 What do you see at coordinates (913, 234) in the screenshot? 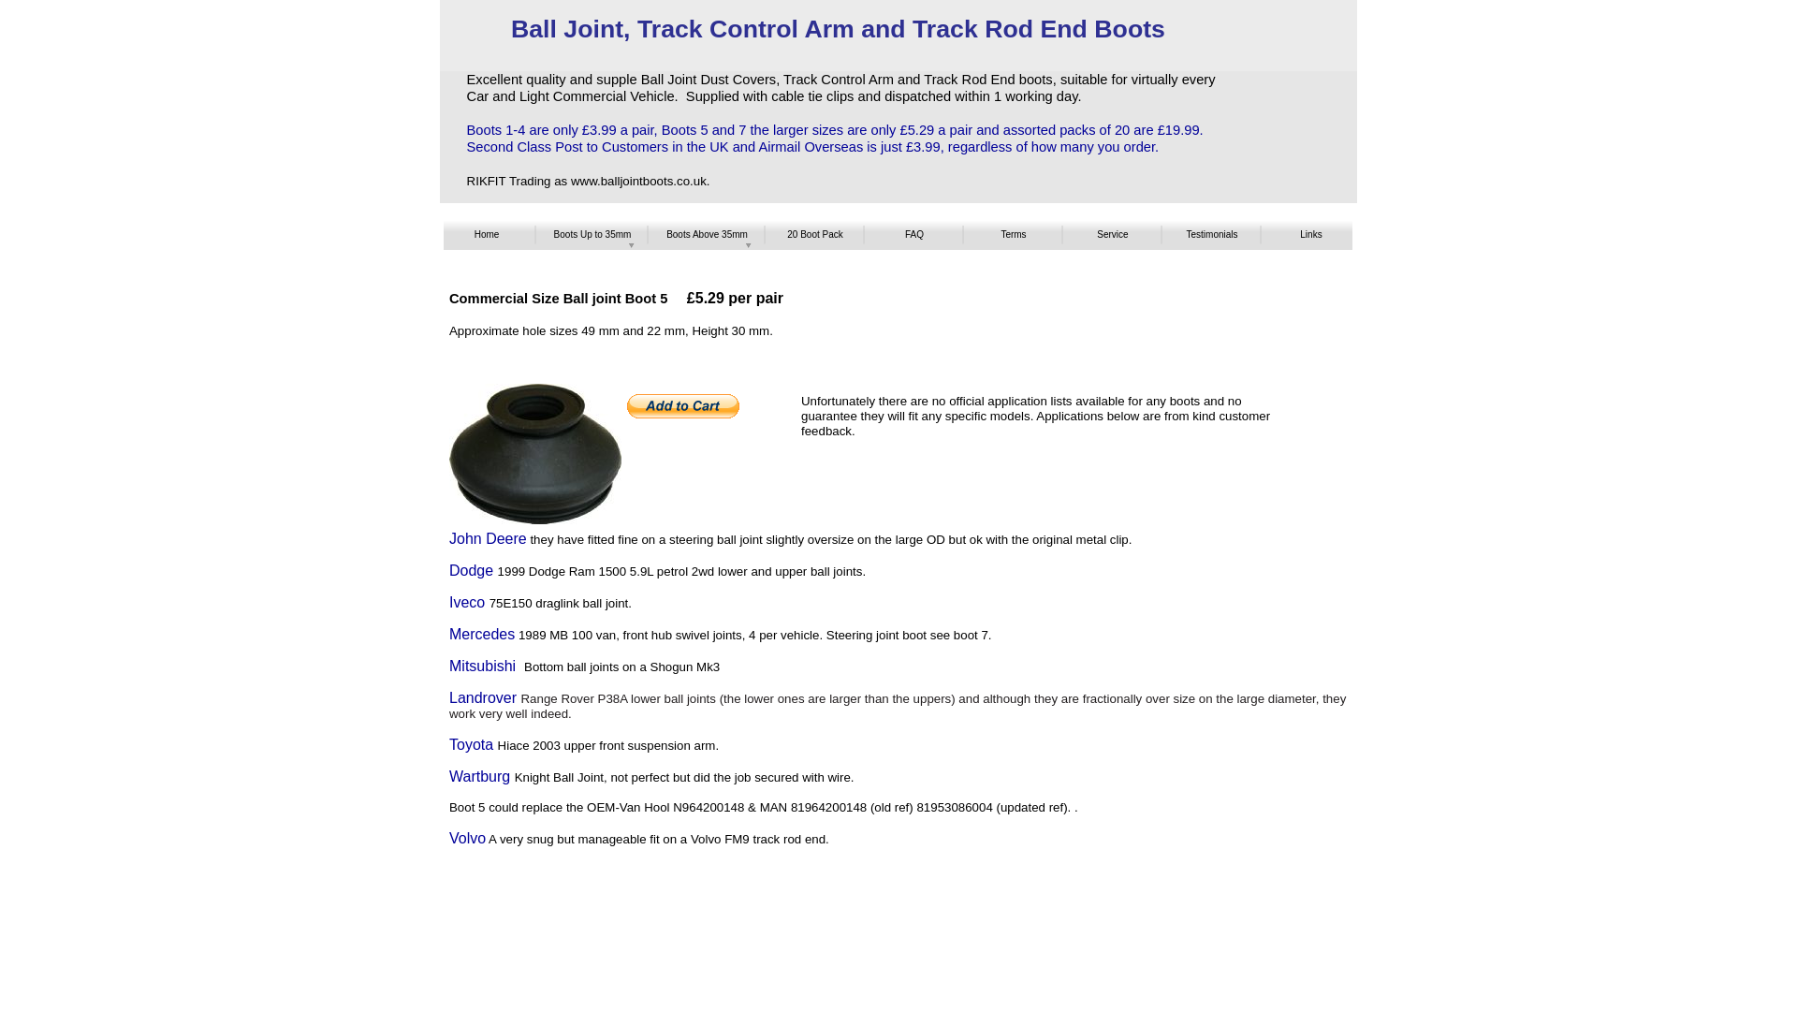
I see `FAQ` at bounding box center [913, 234].